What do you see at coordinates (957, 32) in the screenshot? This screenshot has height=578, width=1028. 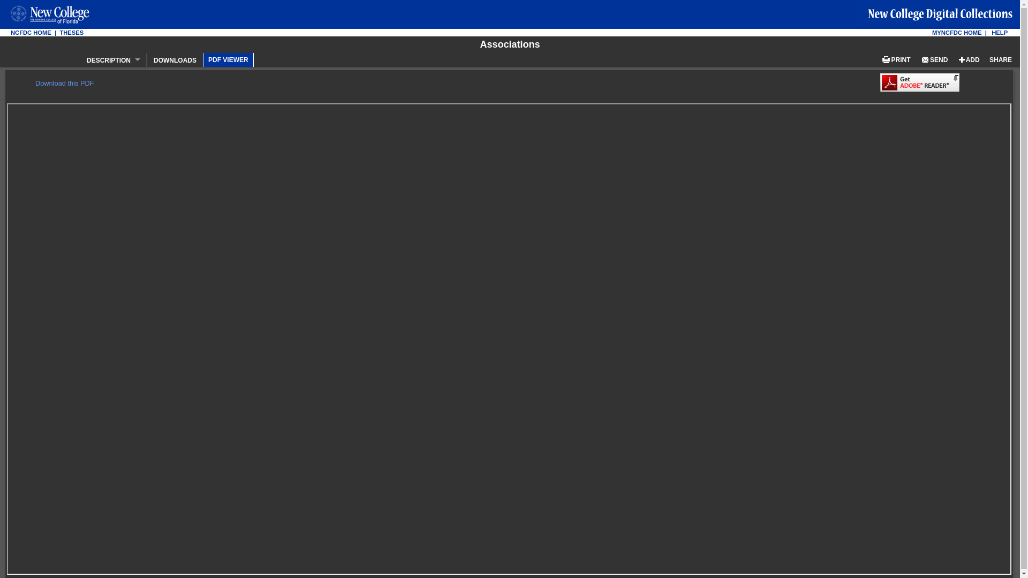 I see `MYNCFDC HOME` at bounding box center [957, 32].